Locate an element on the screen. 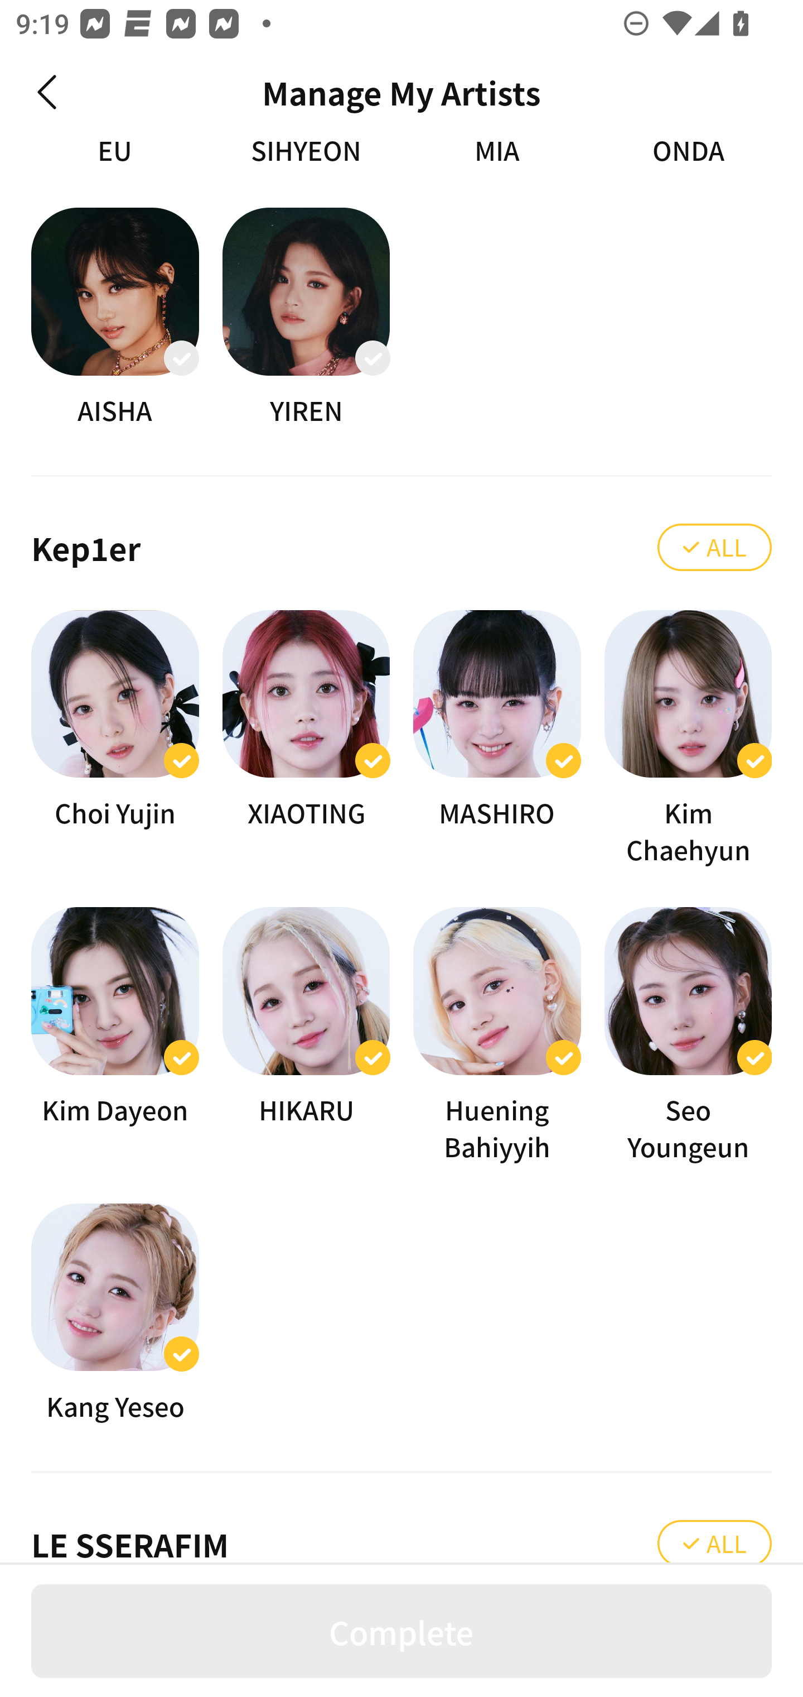 The height and width of the screenshot is (1697, 803). YIREN is located at coordinates (306, 317).